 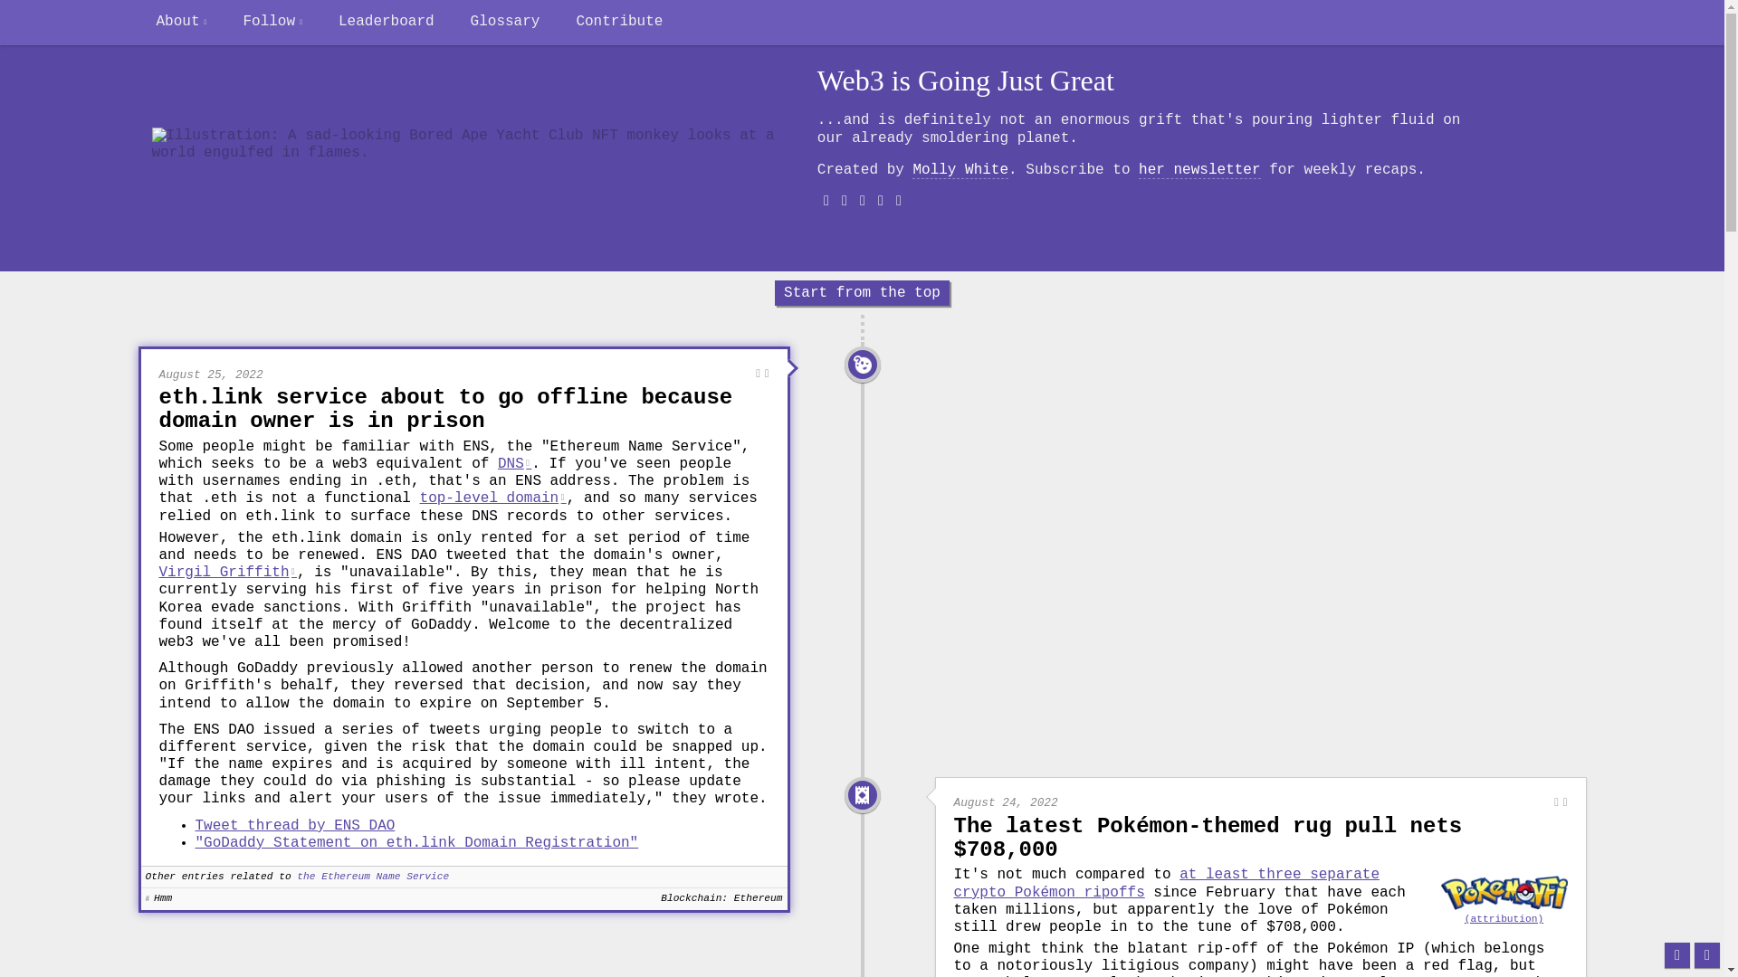 What do you see at coordinates (862, 794) in the screenshot?
I see `Rug pull` at bounding box center [862, 794].